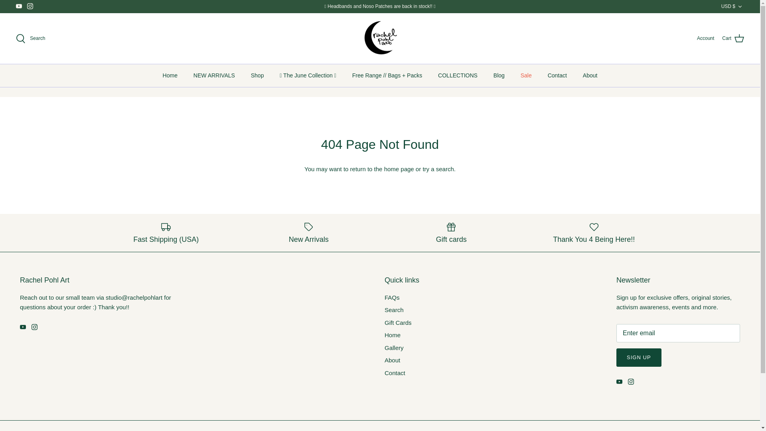 The image size is (766, 431). What do you see at coordinates (30, 6) in the screenshot?
I see `Instagram` at bounding box center [30, 6].